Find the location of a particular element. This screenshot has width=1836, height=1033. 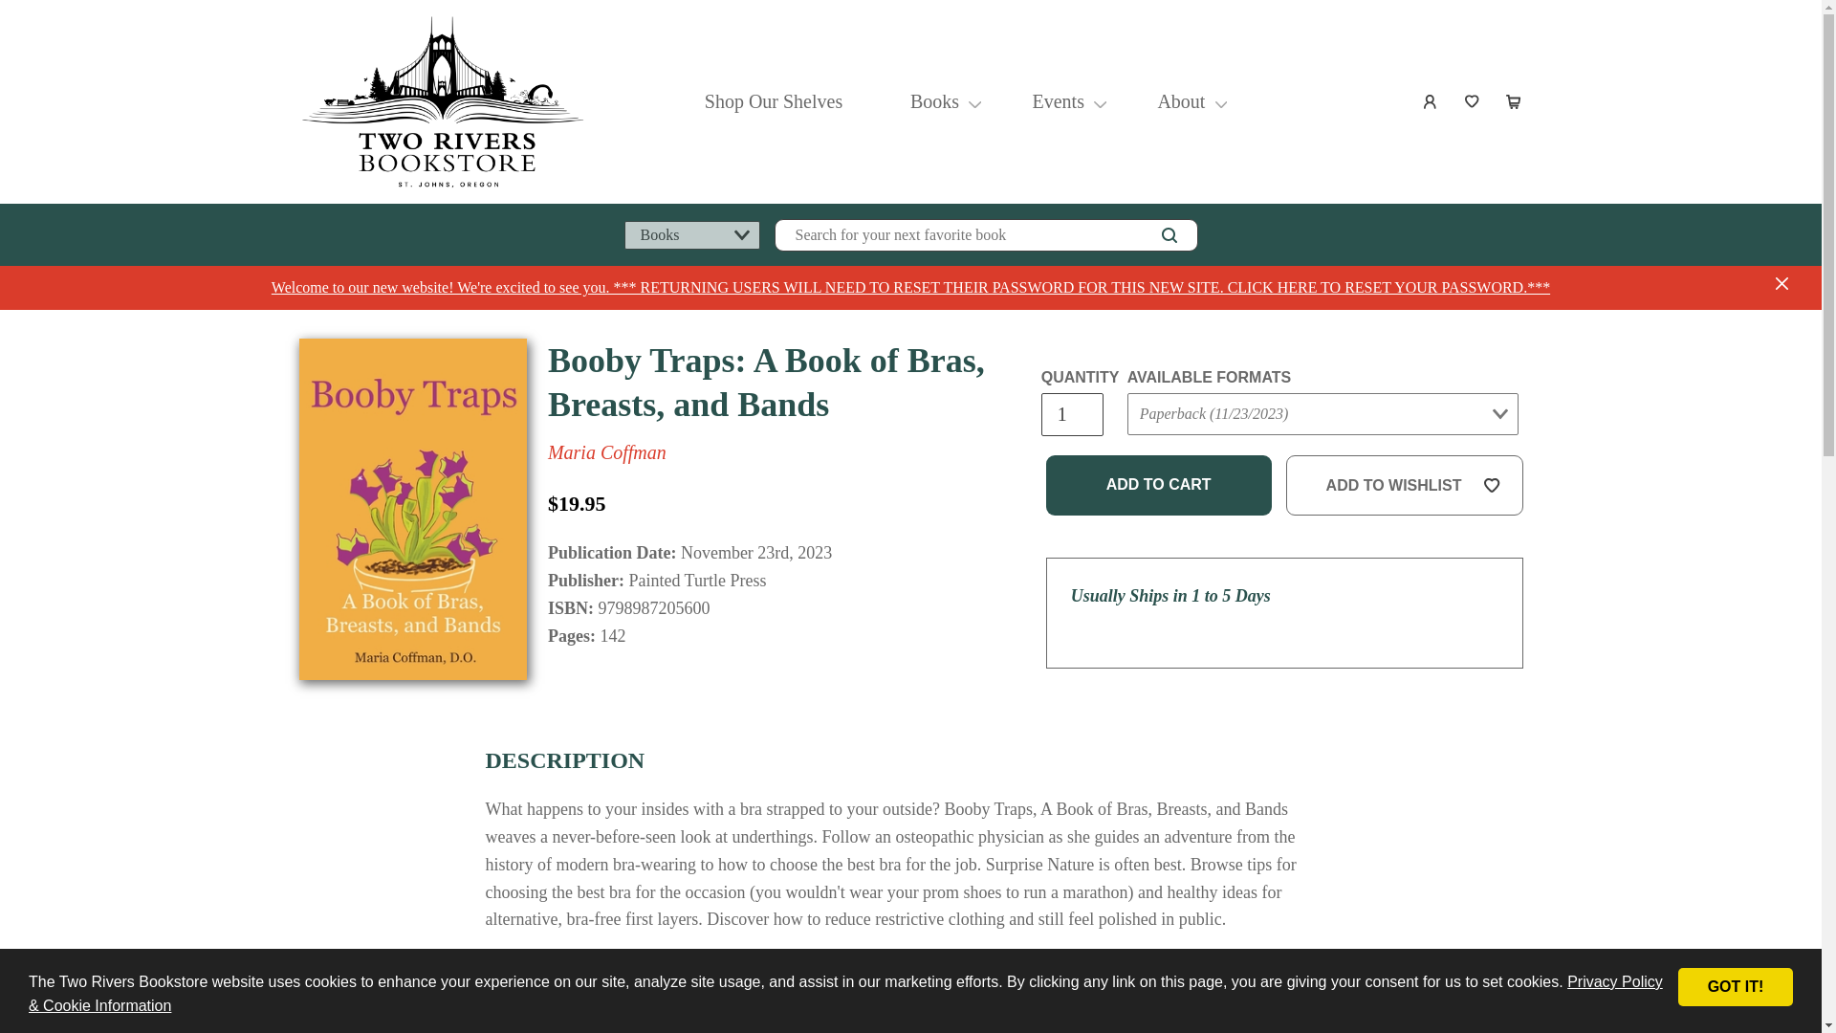

Wishlist is located at coordinates (1473, 101).